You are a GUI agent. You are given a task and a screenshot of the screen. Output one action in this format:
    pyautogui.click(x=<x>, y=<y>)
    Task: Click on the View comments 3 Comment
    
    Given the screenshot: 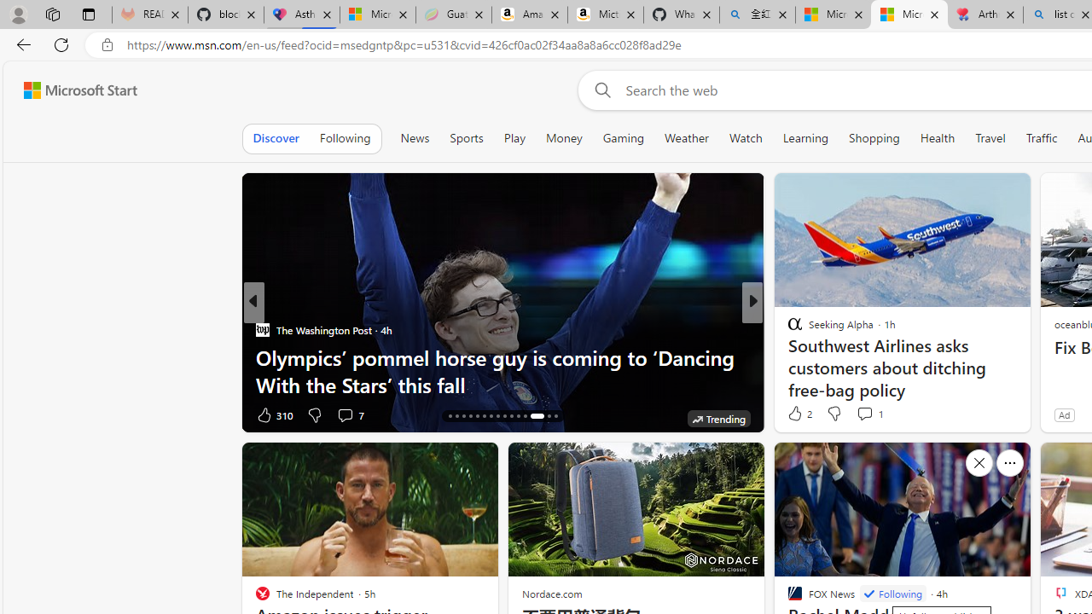 What is the action you would take?
    pyautogui.click(x=340, y=414)
    